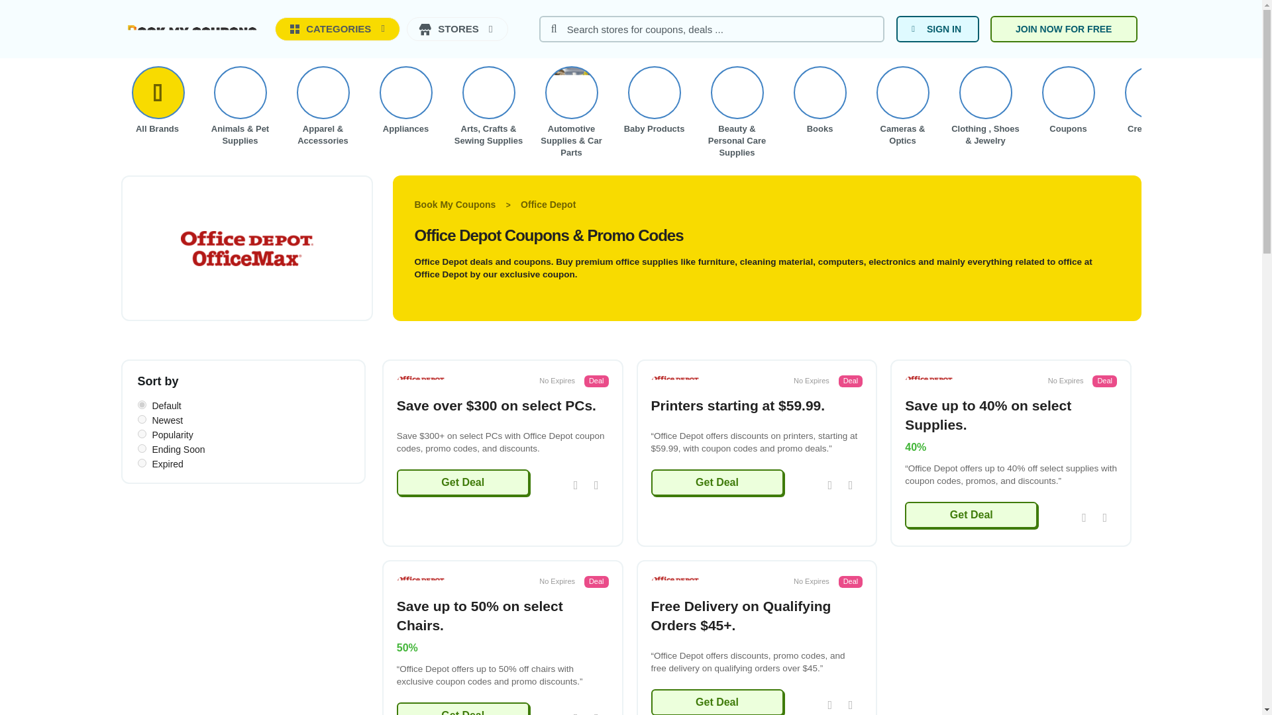 The height and width of the screenshot is (715, 1272). I want to click on default, so click(142, 404).